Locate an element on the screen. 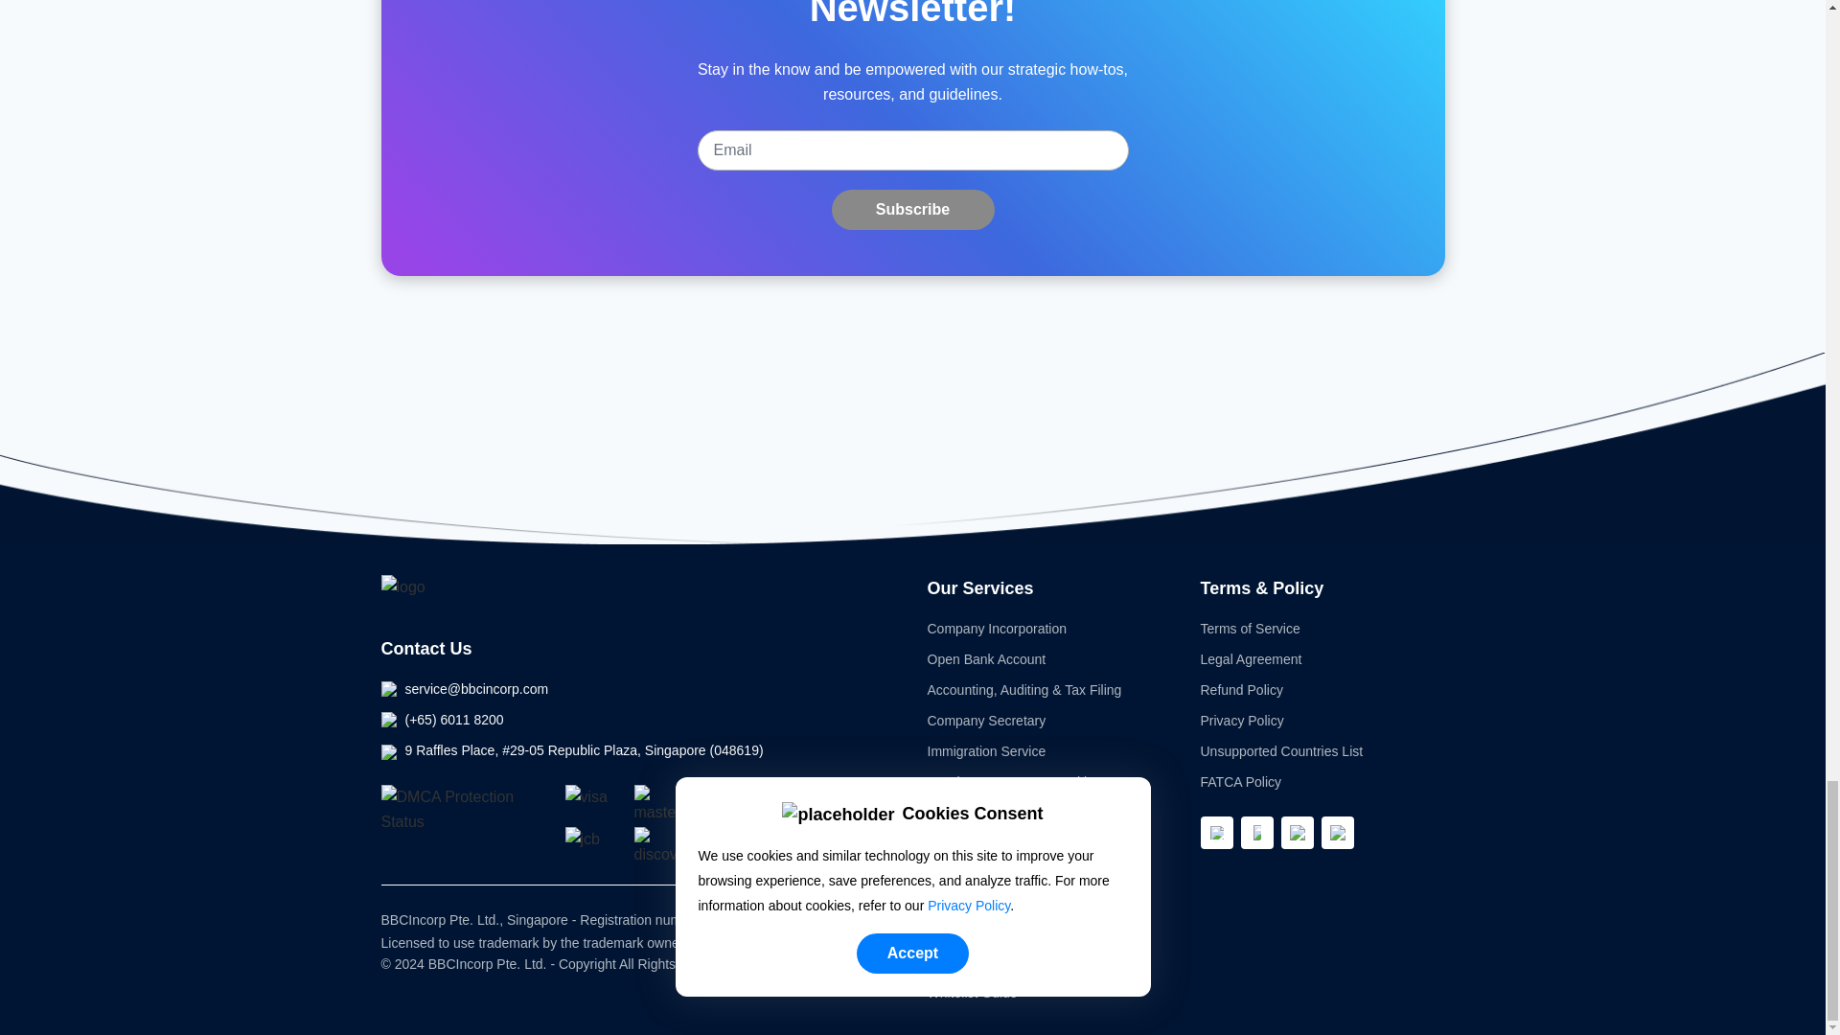 This screenshot has width=1840, height=1035. Refund Policy is located at coordinates (1240, 689).